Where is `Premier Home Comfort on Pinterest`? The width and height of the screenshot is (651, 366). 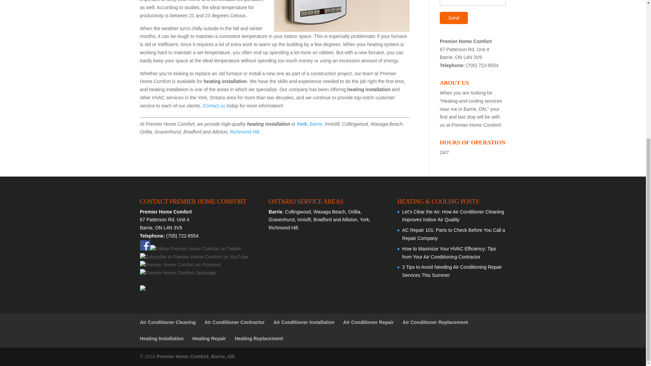 Premier Home Comfort on Pinterest is located at coordinates (180, 265).